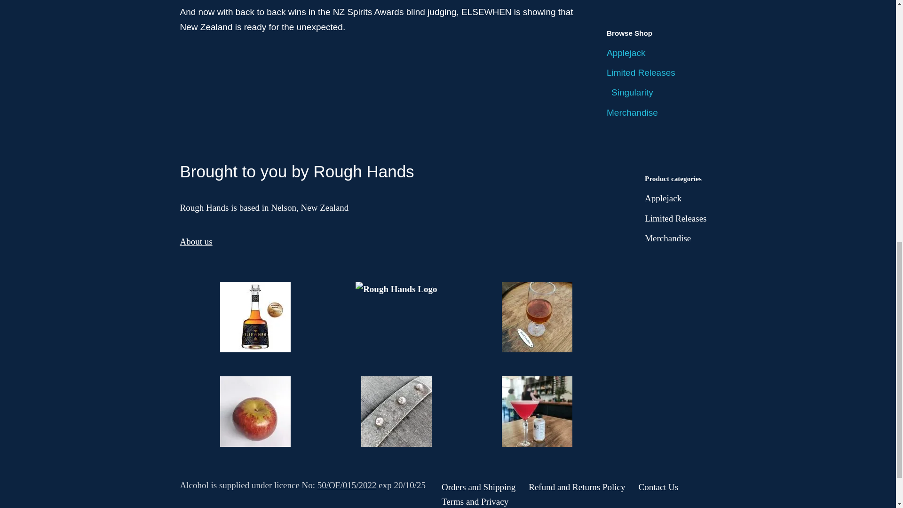  Describe the element at coordinates (632, 112) in the screenshot. I see `Merchandise` at that location.